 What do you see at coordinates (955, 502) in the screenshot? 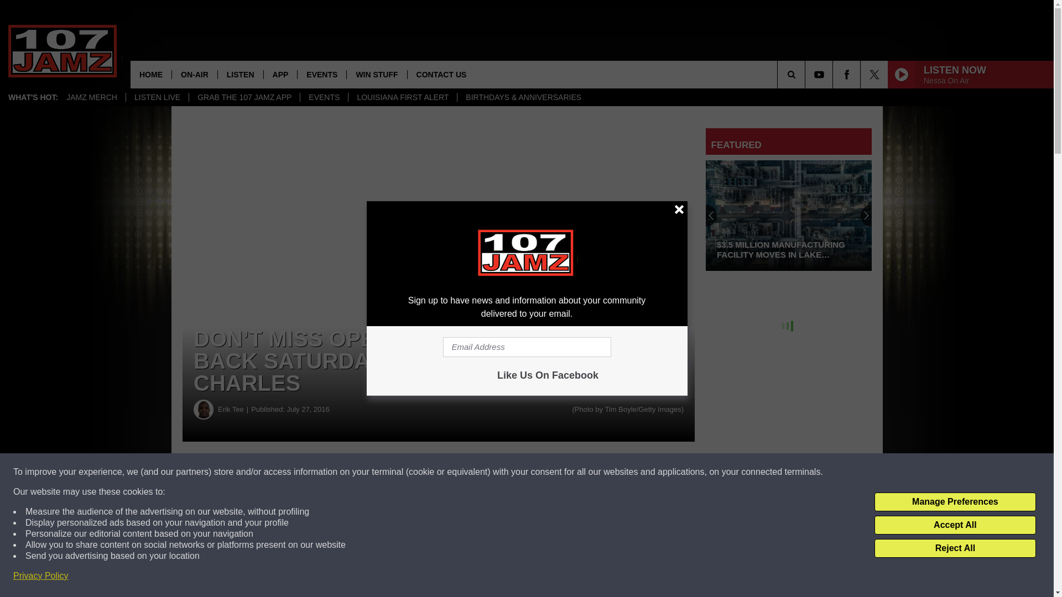
I see `Manage Preferences` at bounding box center [955, 502].